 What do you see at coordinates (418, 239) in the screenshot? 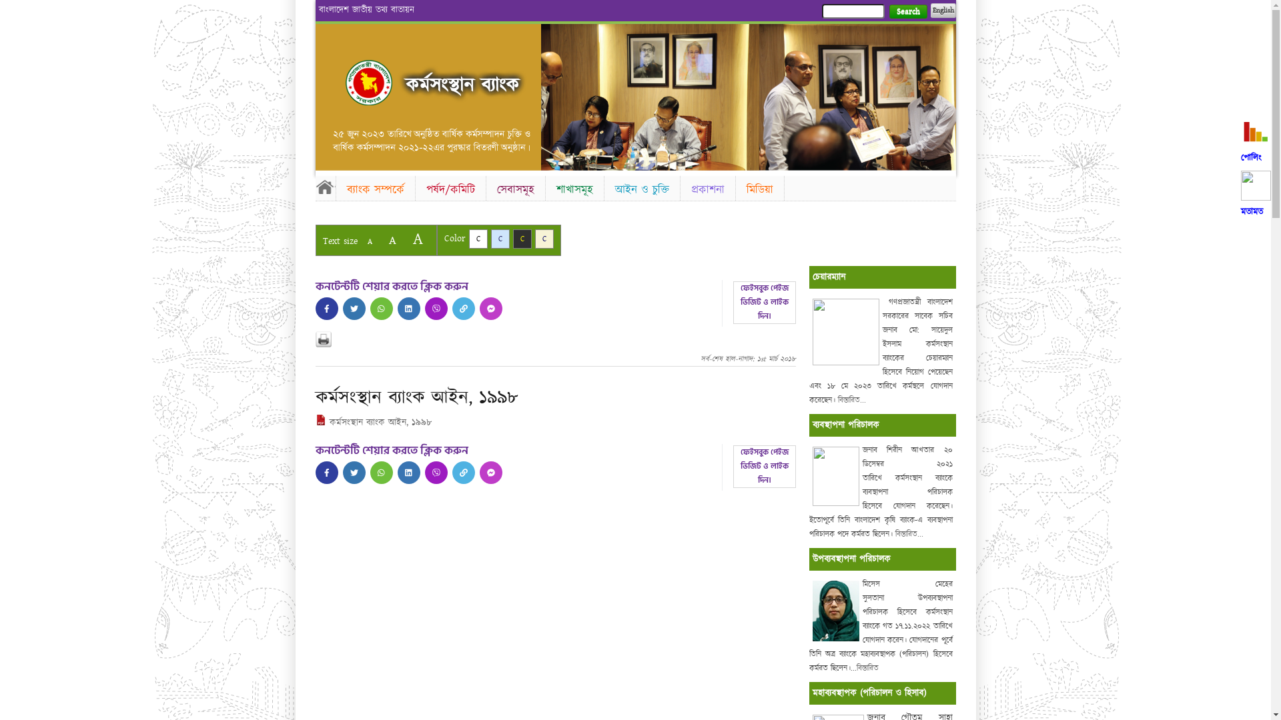
I see `A` at bounding box center [418, 239].